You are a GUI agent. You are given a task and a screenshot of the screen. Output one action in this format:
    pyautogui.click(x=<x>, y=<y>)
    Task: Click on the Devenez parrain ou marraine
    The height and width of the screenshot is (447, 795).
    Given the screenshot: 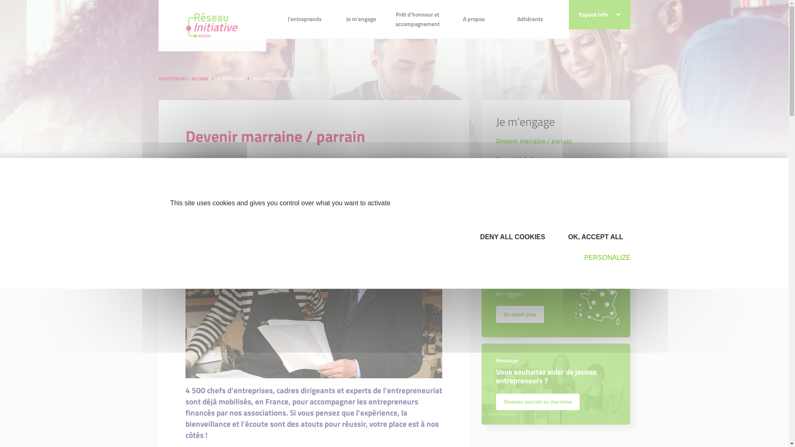 What is the action you would take?
    pyautogui.click(x=538, y=401)
    